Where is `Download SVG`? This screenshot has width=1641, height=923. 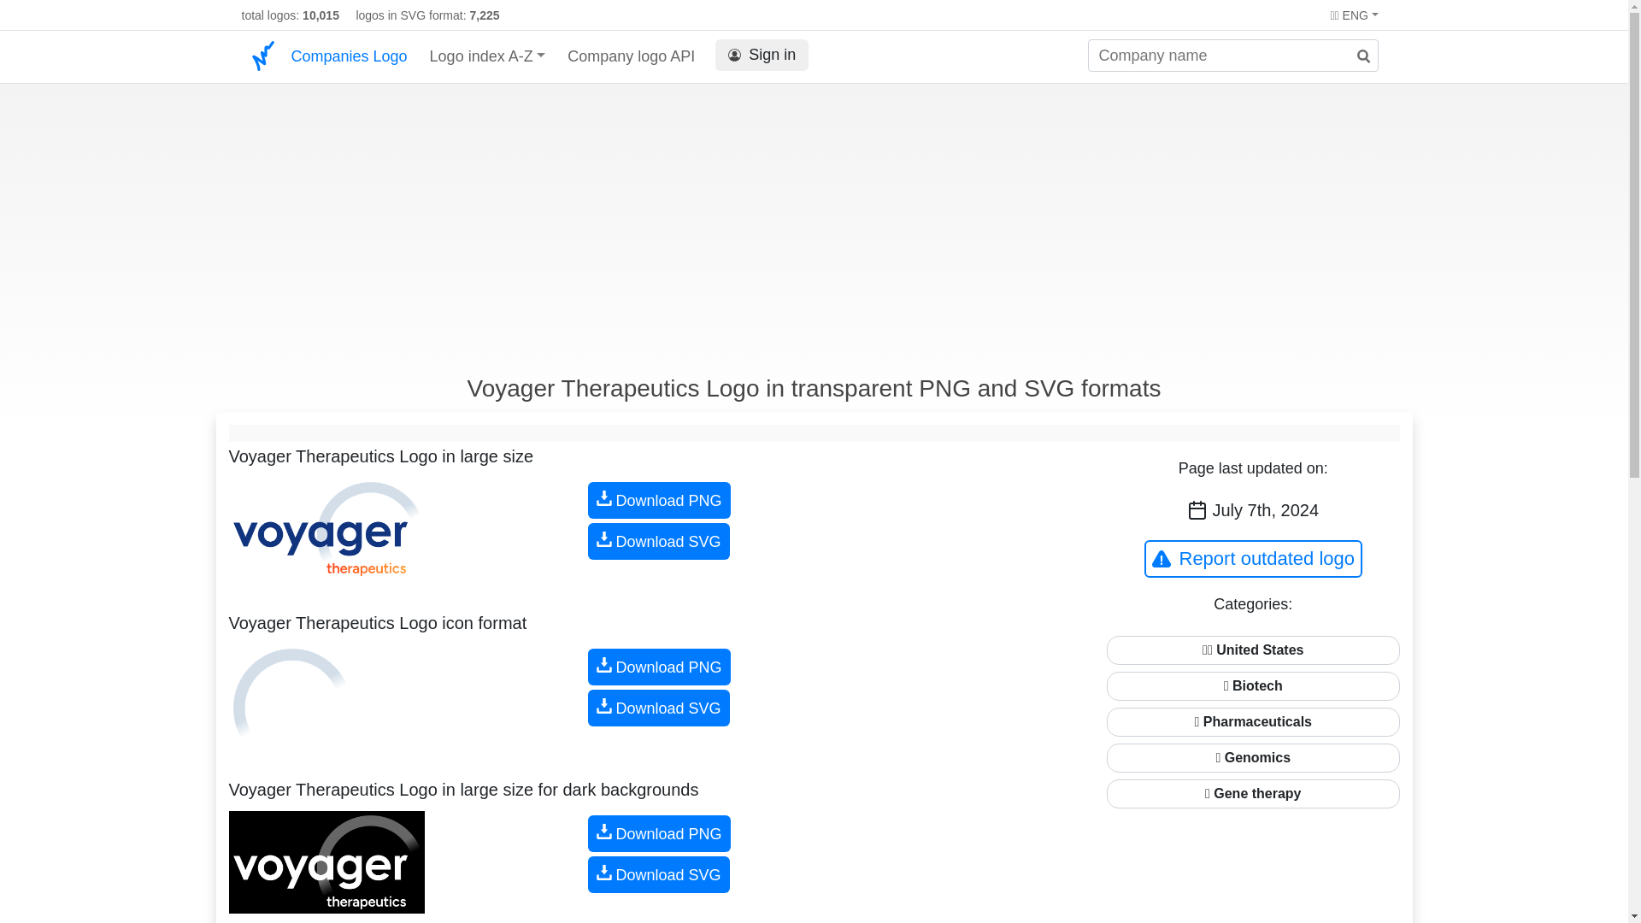 Download SVG is located at coordinates (658, 541).